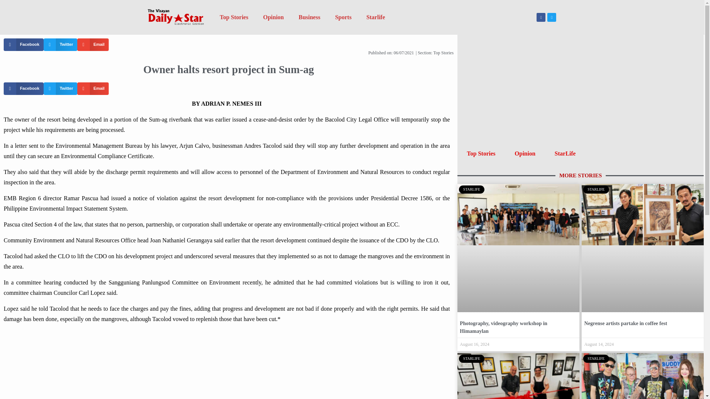 This screenshot has height=399, width=710. What do you see at coordinates (234, 17) in the screenshot?
I see `Top Stories` at bounding box center [234, 17].